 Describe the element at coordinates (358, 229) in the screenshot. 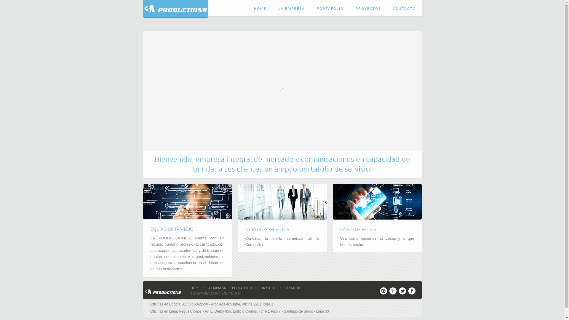

I see `CASOS DE EXITOS` at that location.